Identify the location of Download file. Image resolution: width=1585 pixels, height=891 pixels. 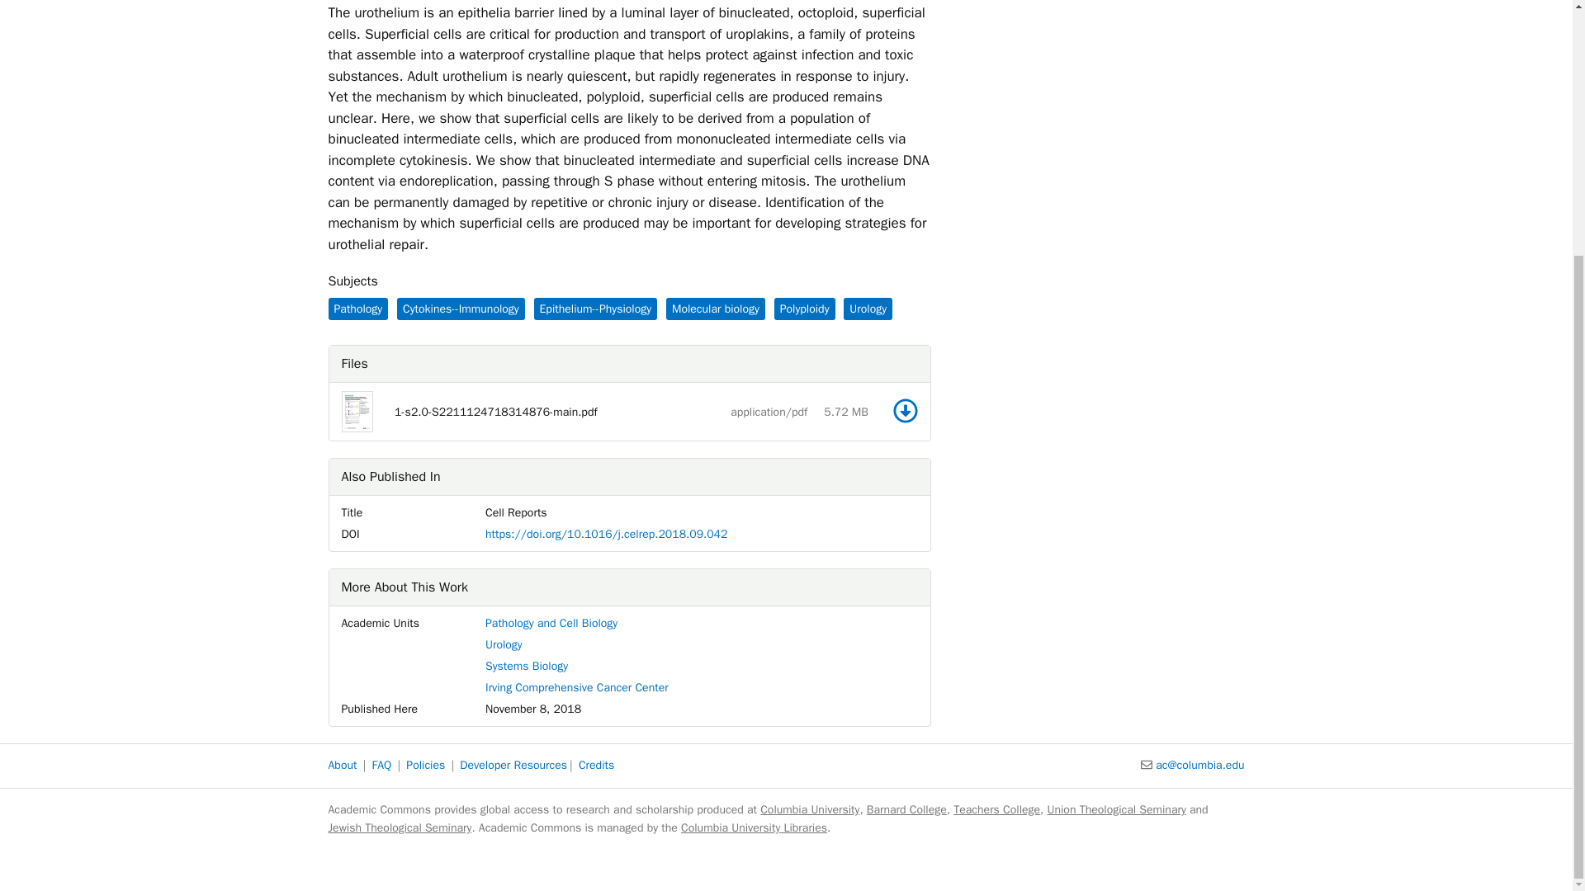
(905, 411).